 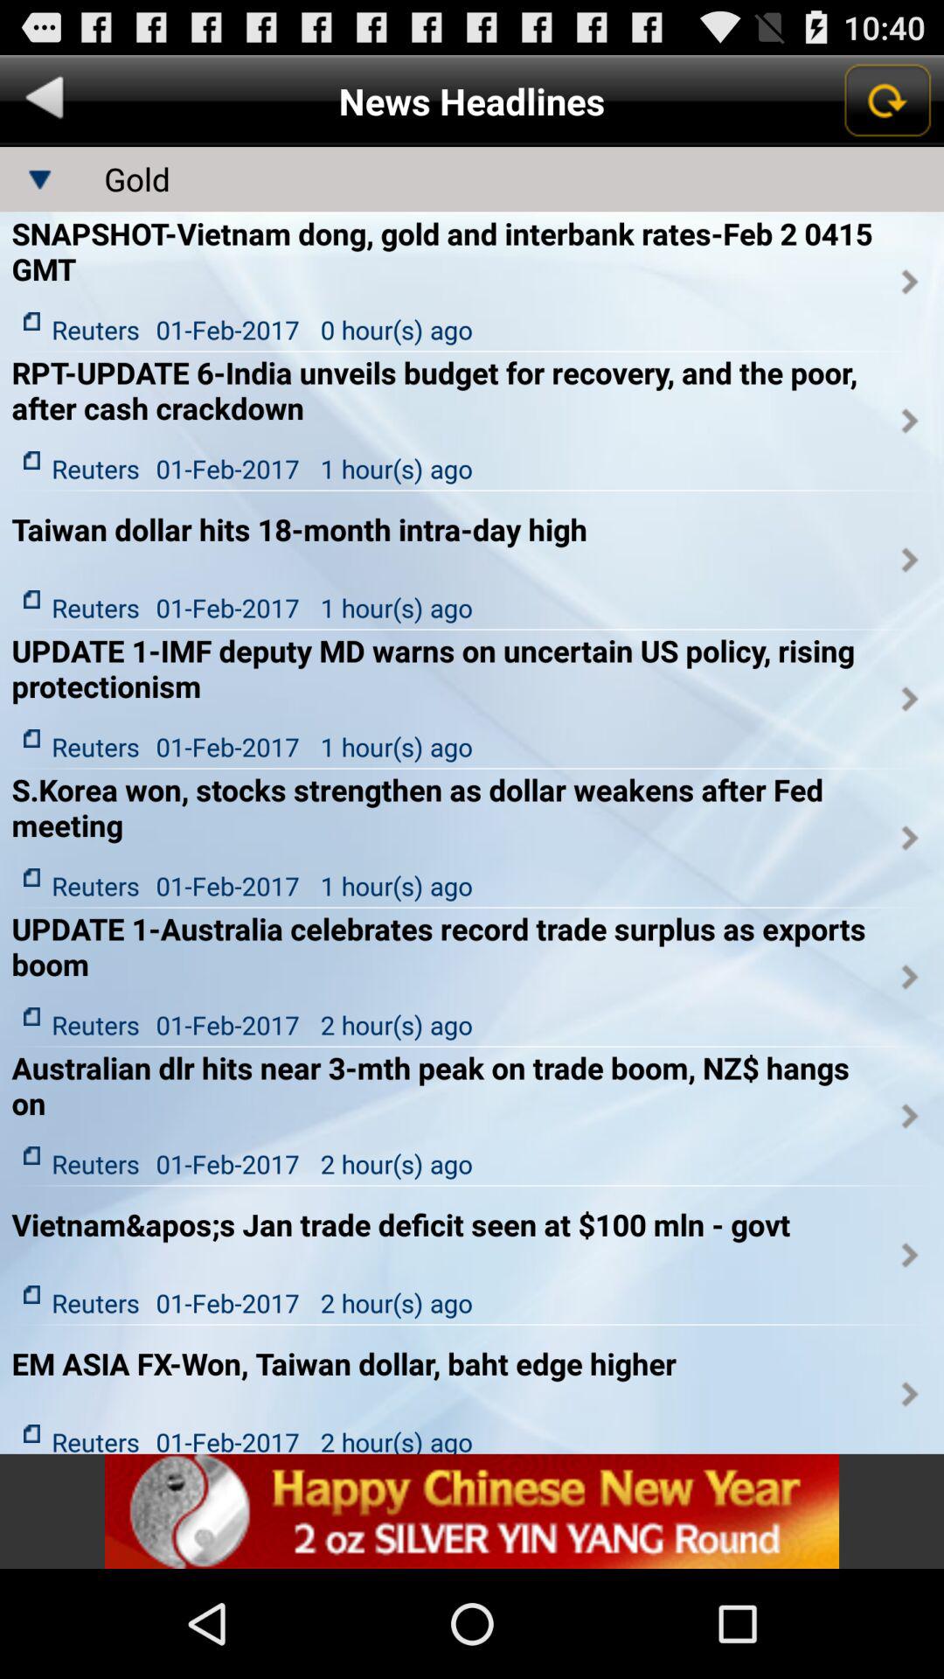 I want to click on undo, so click(x=45, y=101).